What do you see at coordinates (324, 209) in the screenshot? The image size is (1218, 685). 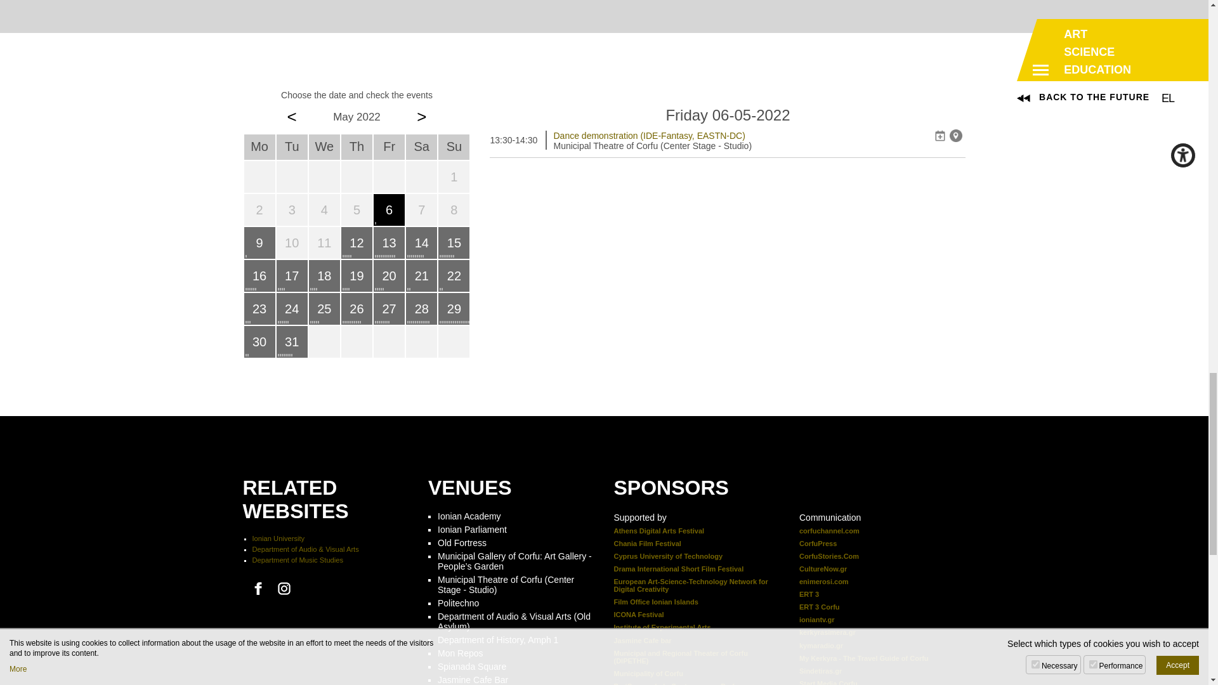 I see `04-05-2022` at bounding box center [324, 209].